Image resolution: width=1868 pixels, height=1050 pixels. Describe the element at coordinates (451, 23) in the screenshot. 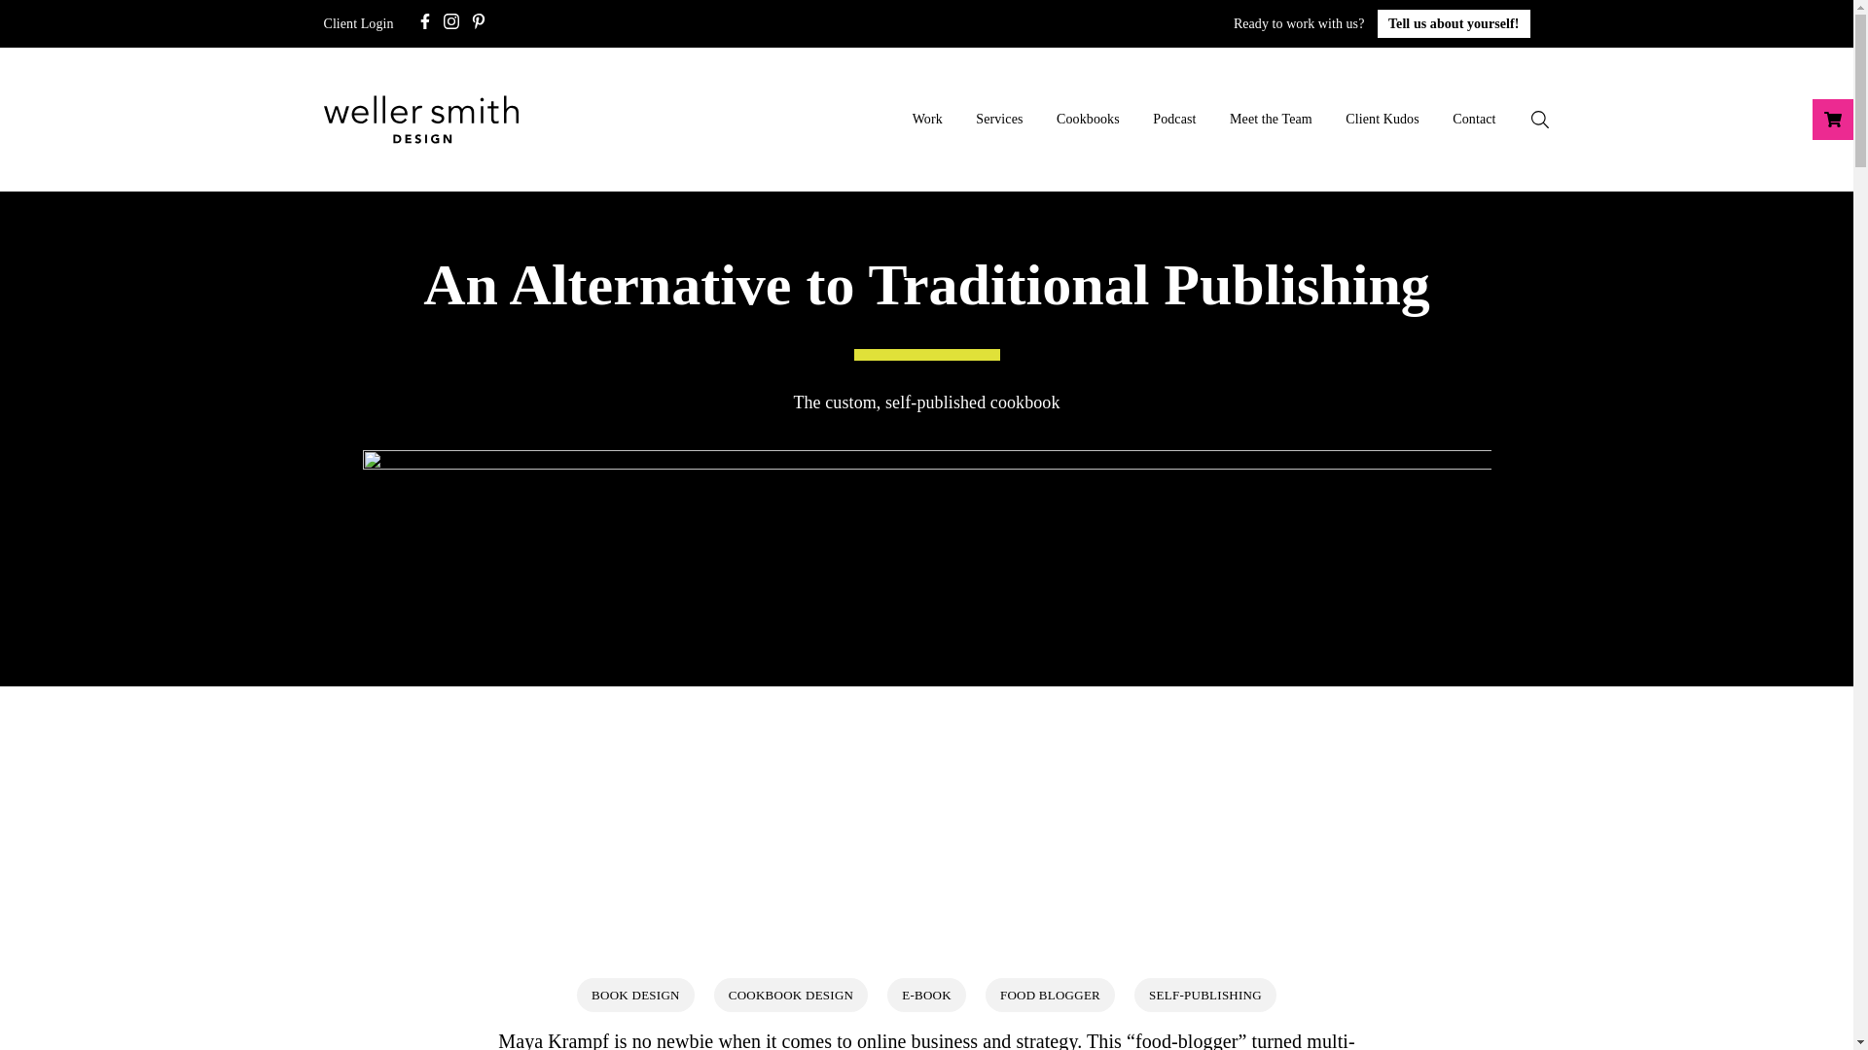

I see `Instagram` at that location.